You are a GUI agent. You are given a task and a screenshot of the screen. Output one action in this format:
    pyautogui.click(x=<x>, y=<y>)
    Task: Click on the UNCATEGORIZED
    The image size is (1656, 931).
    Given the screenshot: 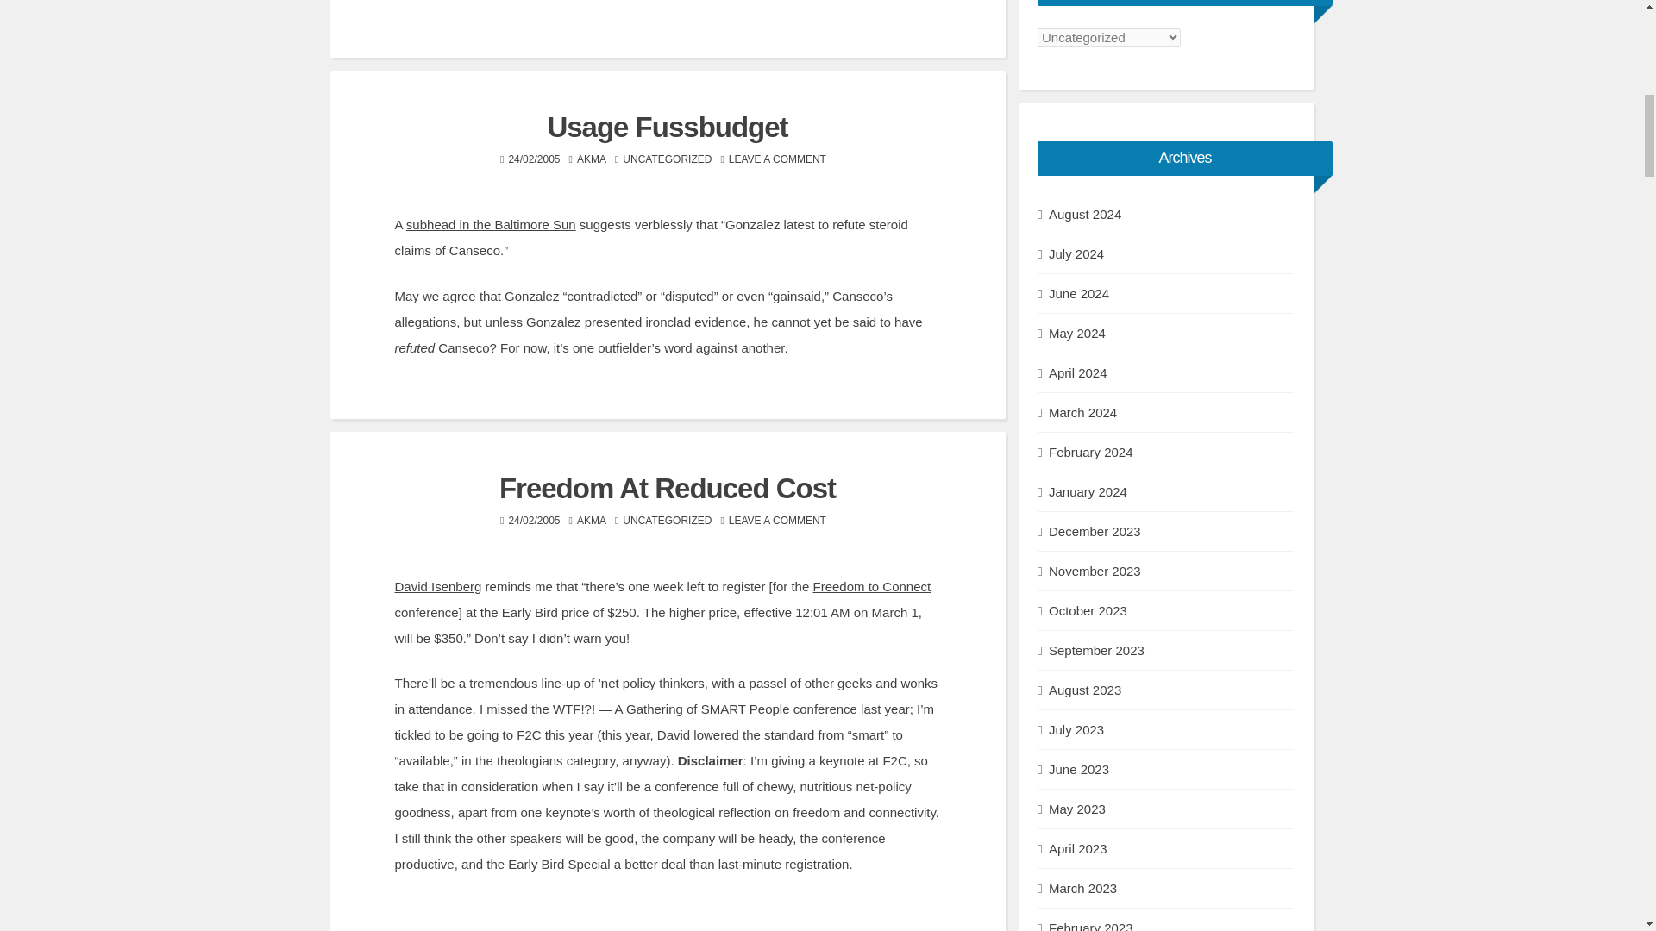 What is the action you would take?
    pyautogui.click(x=667, y=521)
    